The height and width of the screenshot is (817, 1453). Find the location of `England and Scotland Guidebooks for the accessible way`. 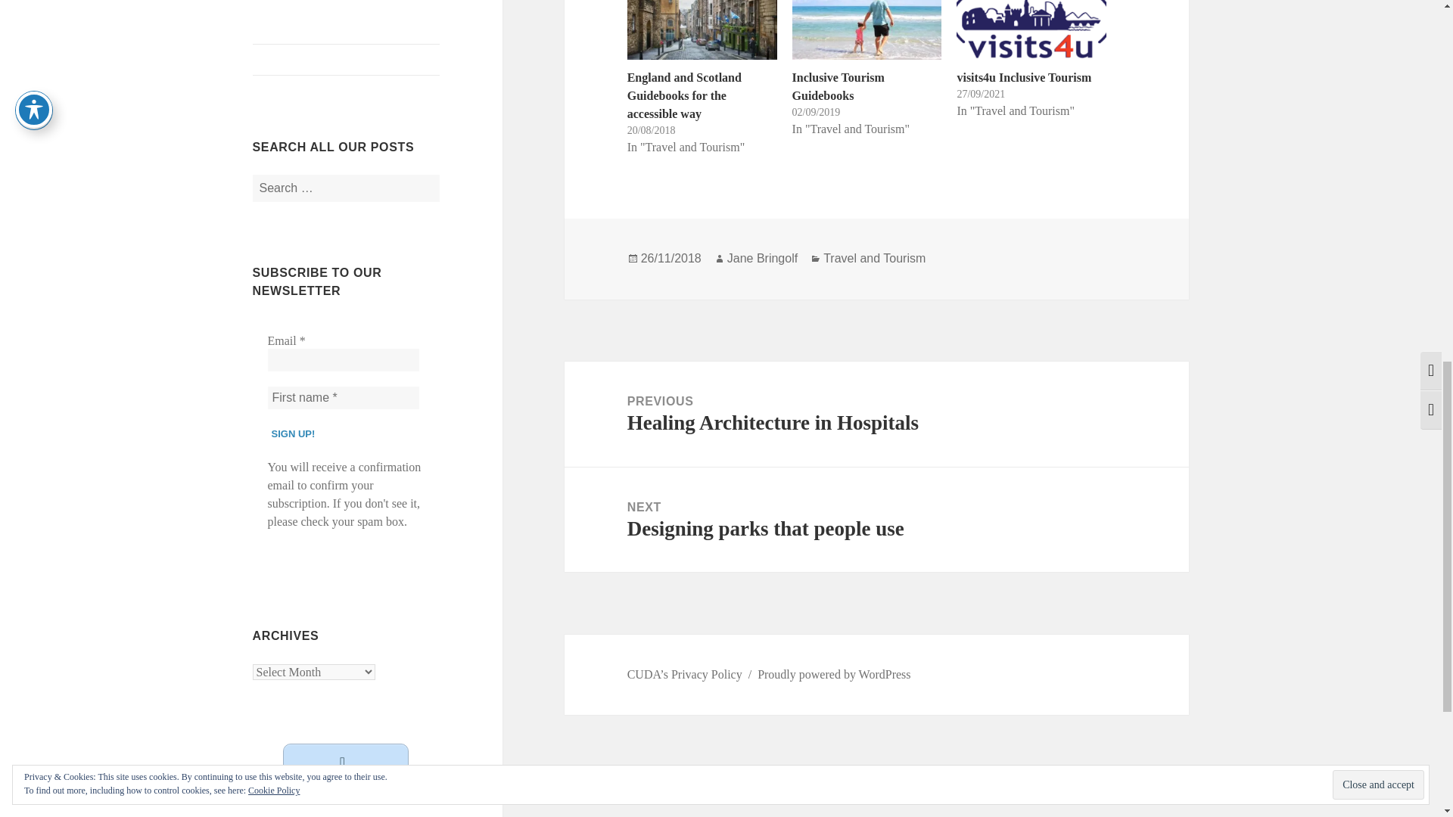

England and Scotland Guidebooks for the accessible way is located at coordinates (684, 95).